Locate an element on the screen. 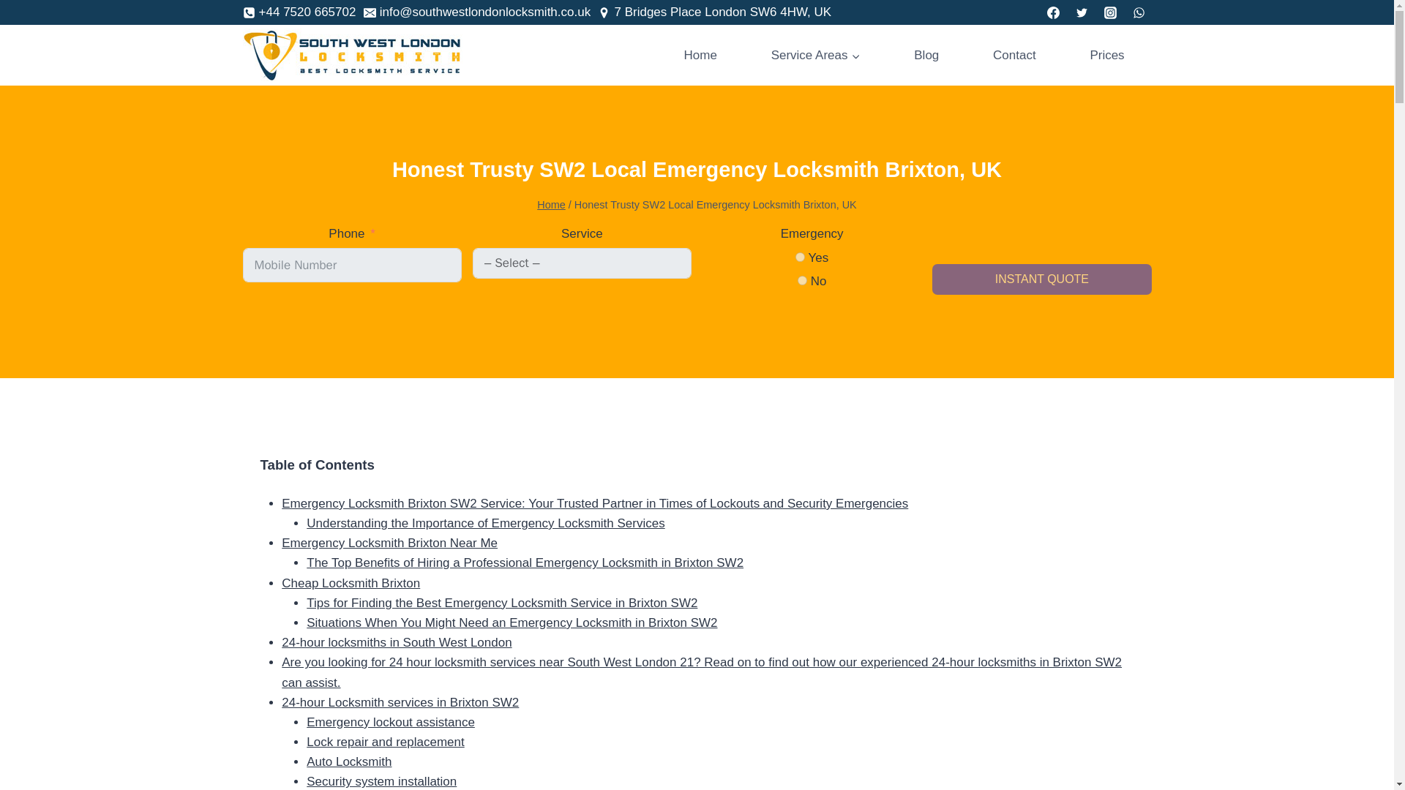 This screenshot has width=1405, height=790. No is located at coordinates (802, 279).